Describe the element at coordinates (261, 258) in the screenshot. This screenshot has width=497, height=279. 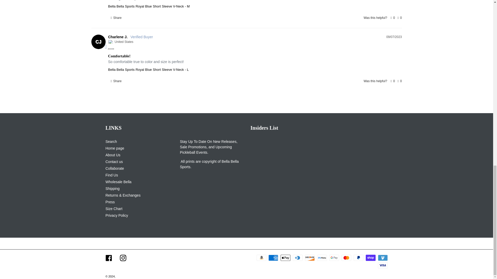
I see `Amazon` at that location.